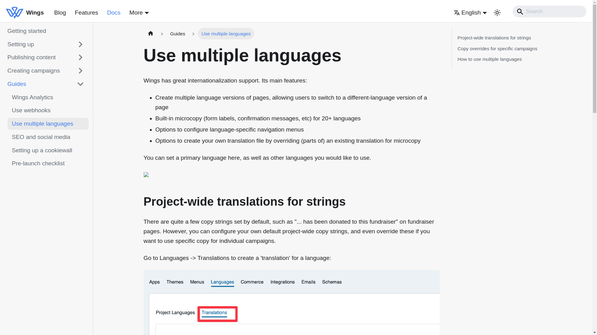 The height and width of the screenshot is (335, 597). I want to click on Pre-launch checklist, so click(48, 163).